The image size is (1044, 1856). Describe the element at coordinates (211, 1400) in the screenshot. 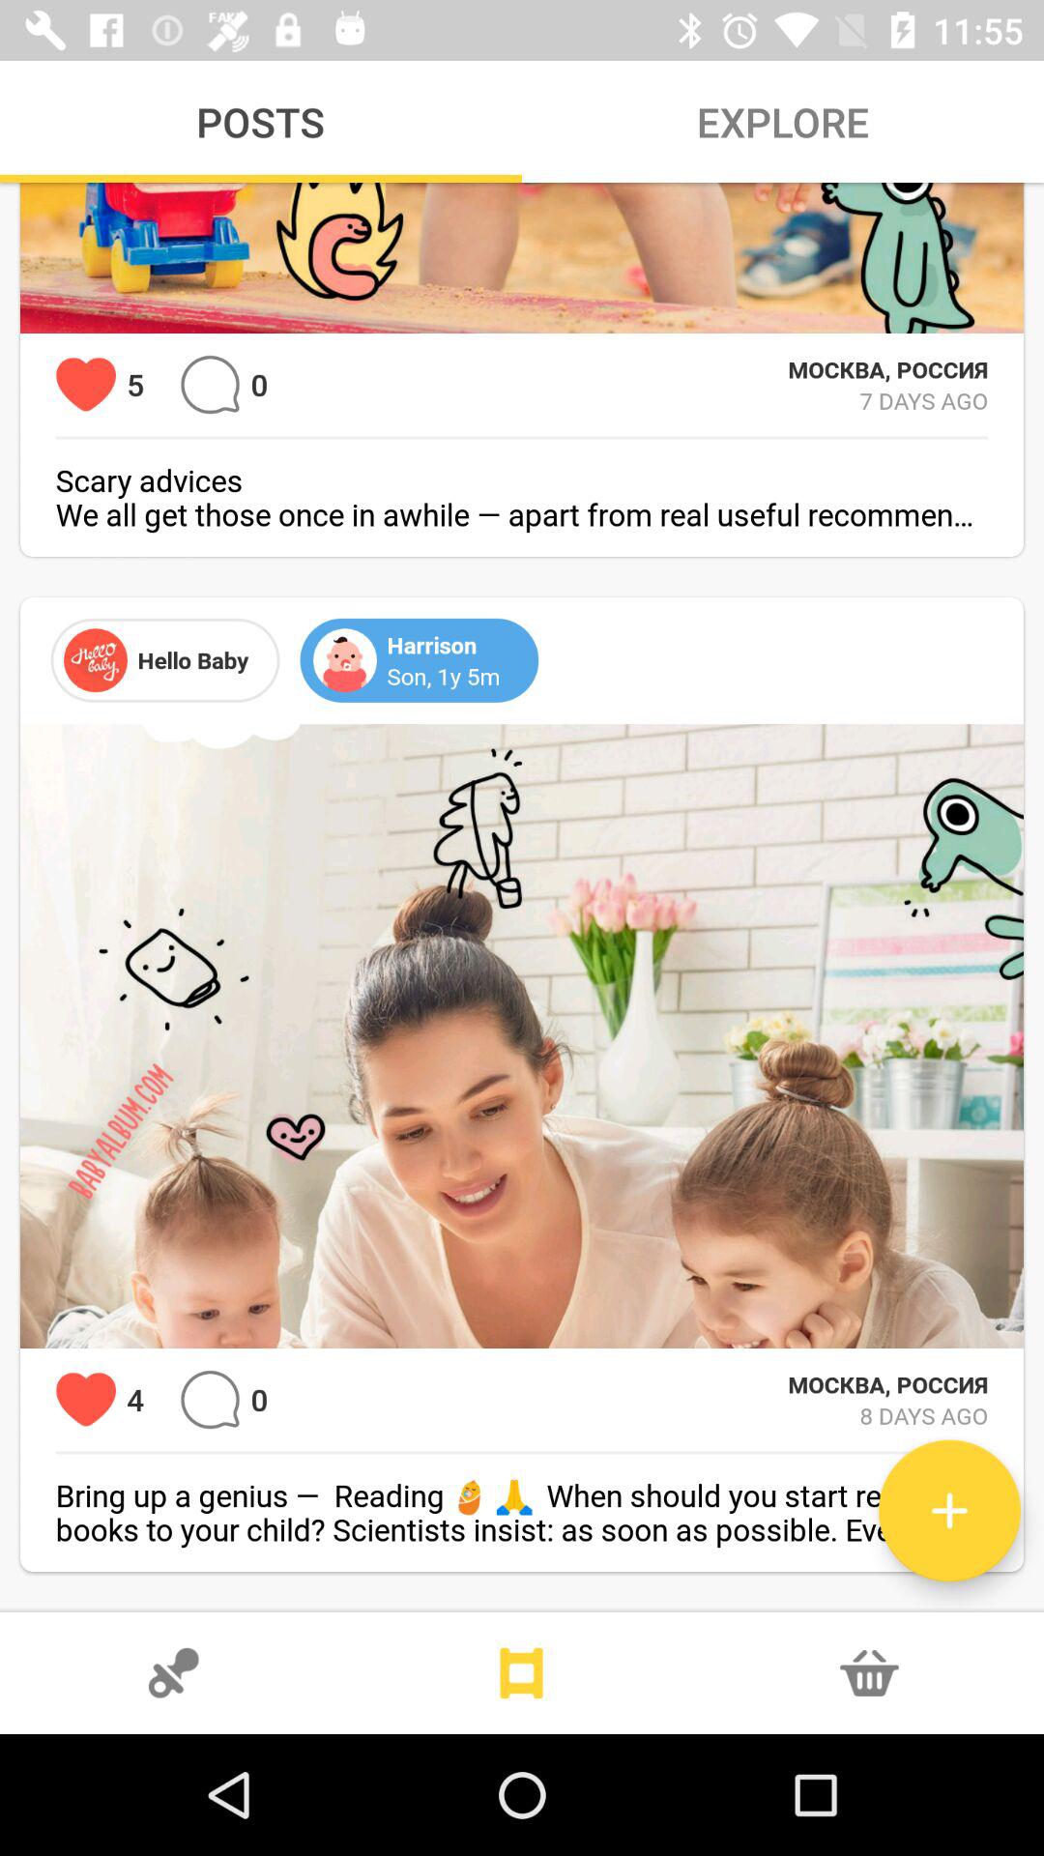

I see `make a comment` at that location.